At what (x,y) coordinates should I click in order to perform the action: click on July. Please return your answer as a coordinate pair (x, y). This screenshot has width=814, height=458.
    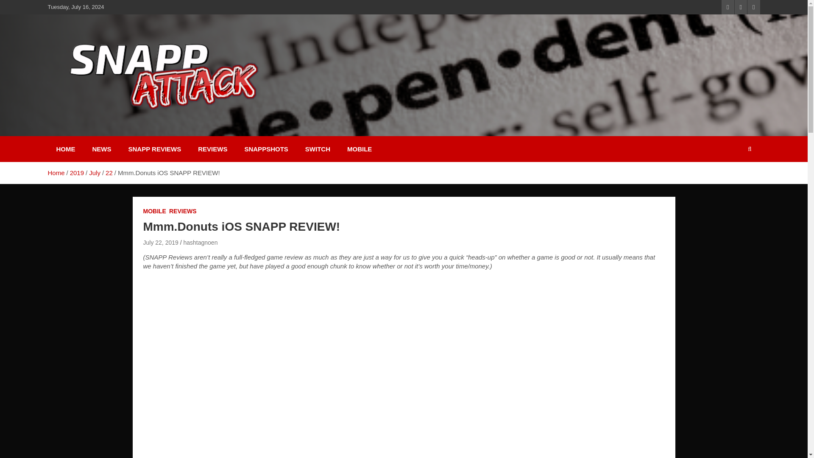
    Looking at the image, I should click on (94, 172).